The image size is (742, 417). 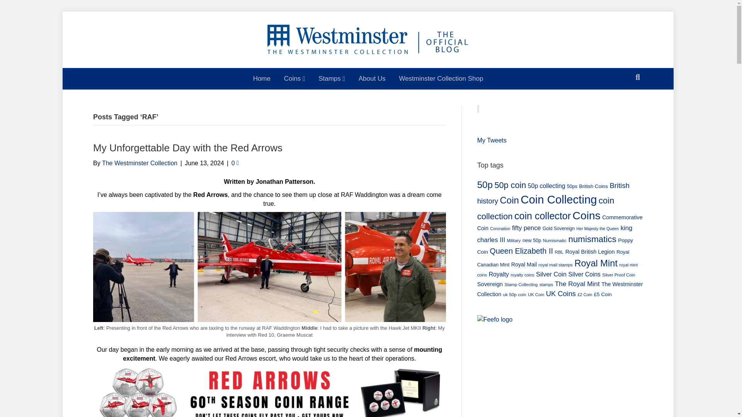 What do you see at coordinates (332, 79) in the screenshot?
I see `Stamps` at bounding box center [332, 79].